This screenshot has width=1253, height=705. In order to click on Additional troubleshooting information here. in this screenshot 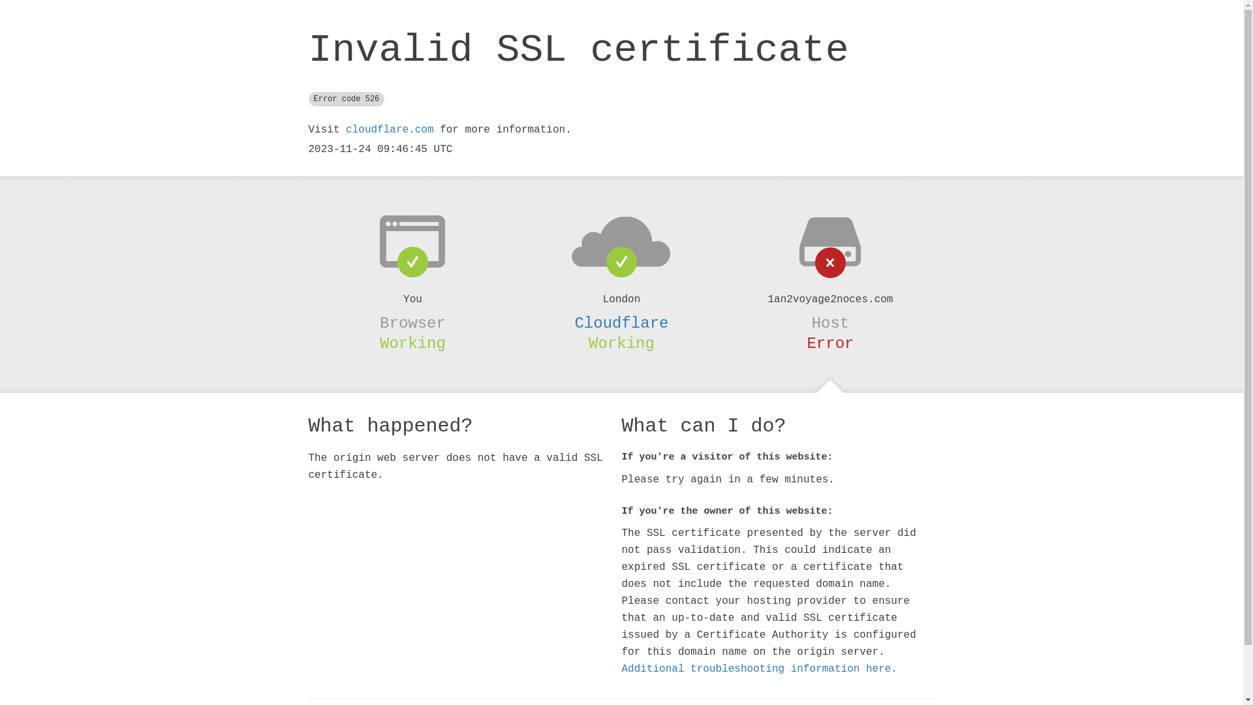, I will do `click(759, 669)`.